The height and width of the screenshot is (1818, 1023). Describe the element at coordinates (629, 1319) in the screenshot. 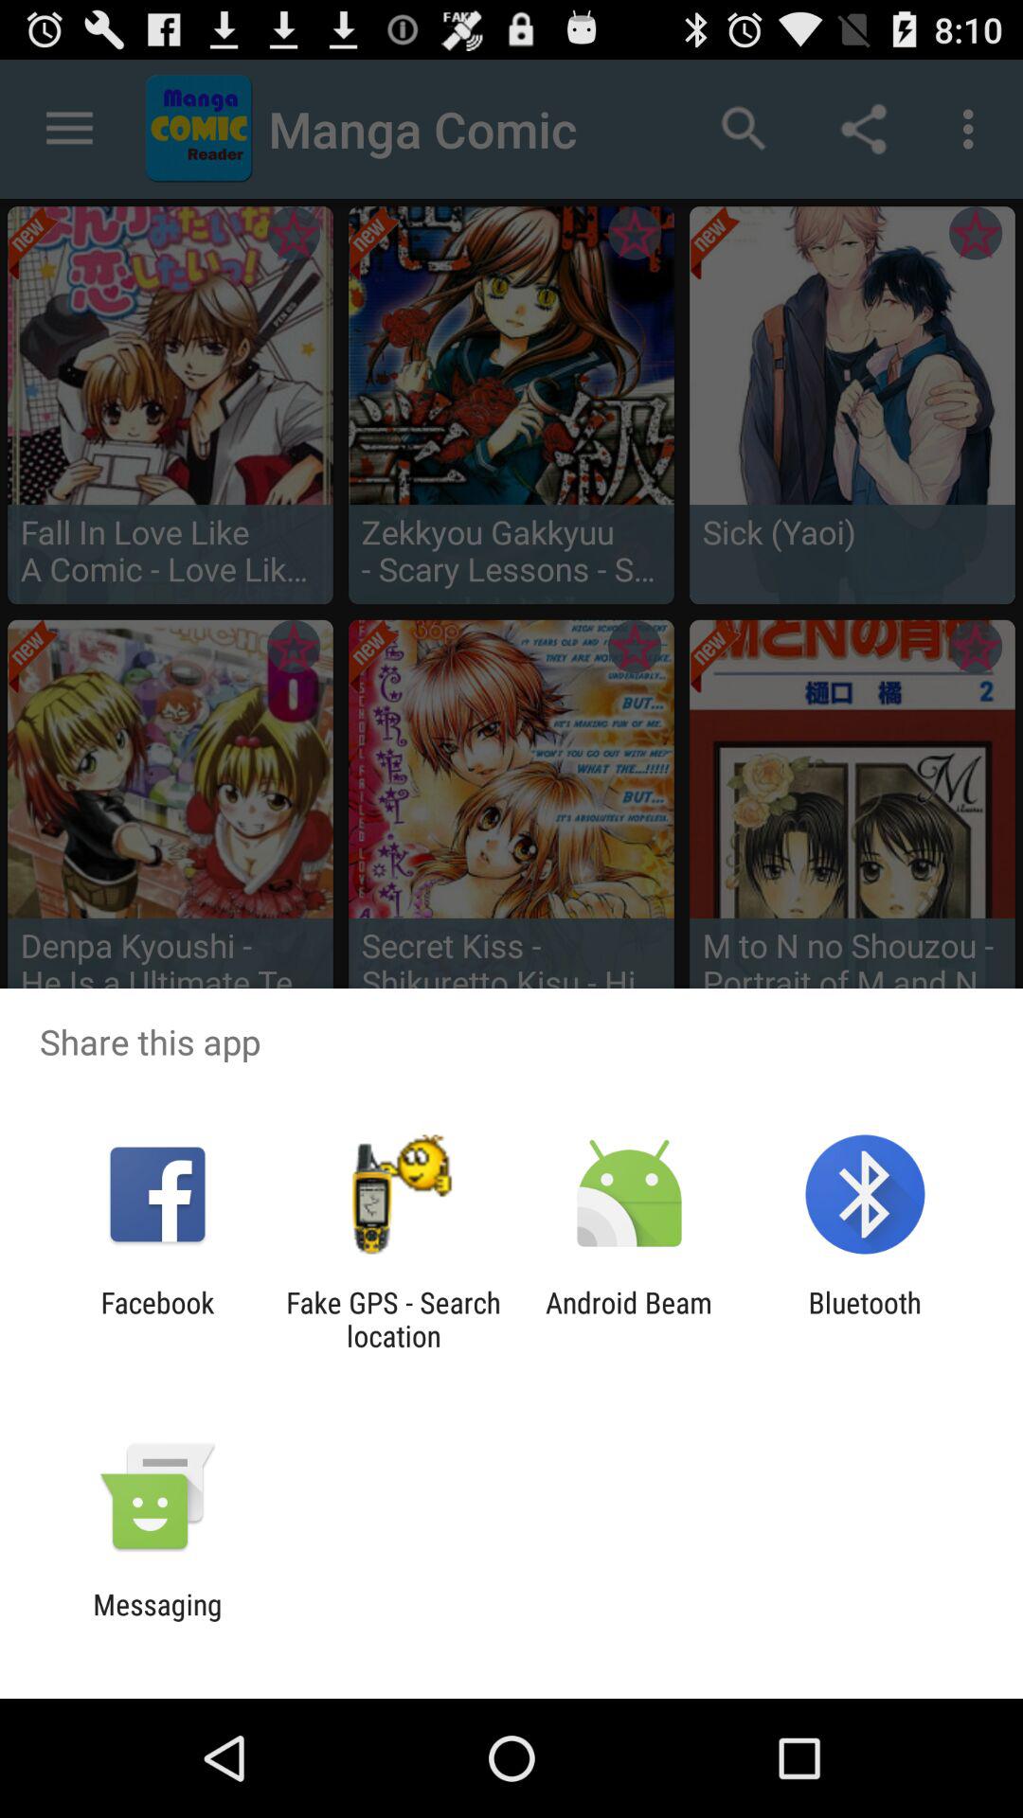

I see `press icon to the right of the fake gps search icon` at that location.